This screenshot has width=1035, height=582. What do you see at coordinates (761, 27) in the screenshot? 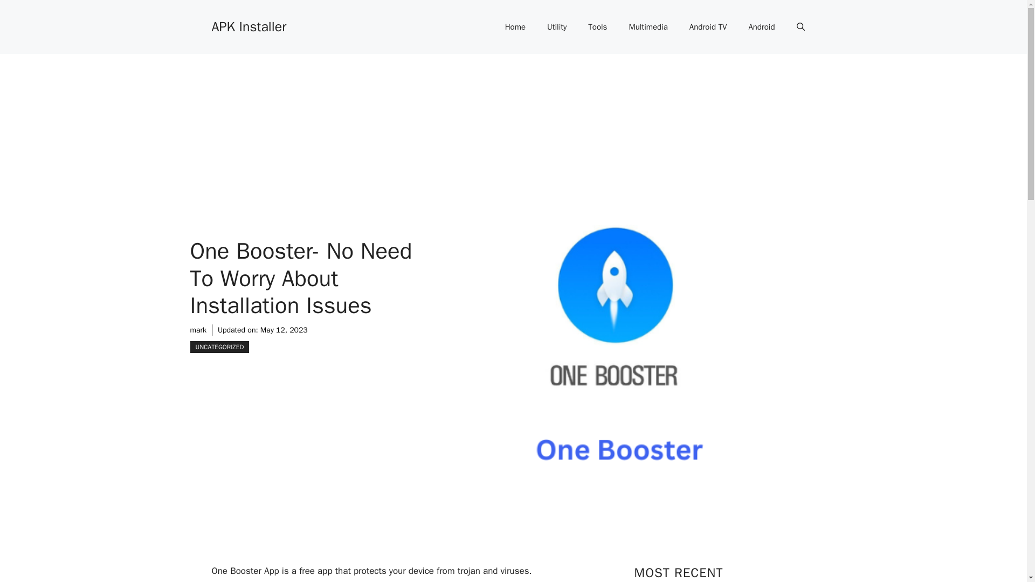
I see `Android` at bounding box center [761, 27].